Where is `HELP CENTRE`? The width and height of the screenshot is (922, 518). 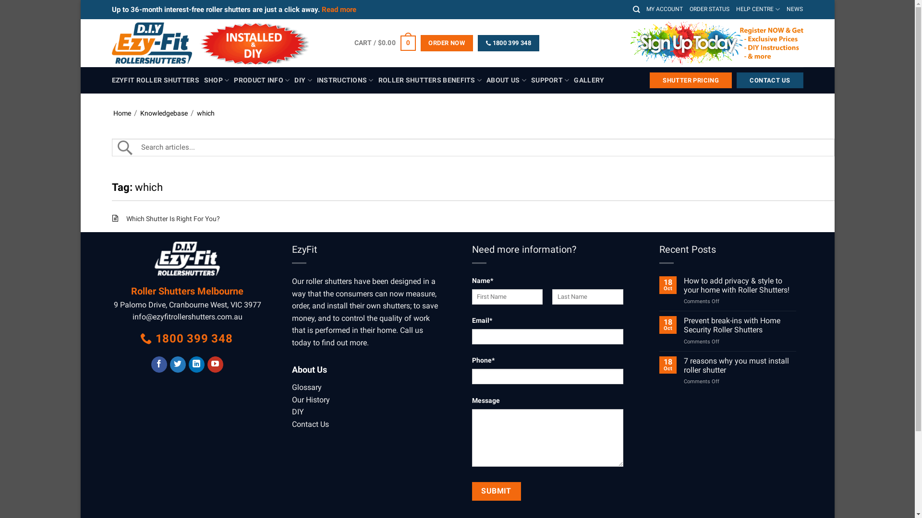 HELP CENTRE is located at coordinates (758, 10).